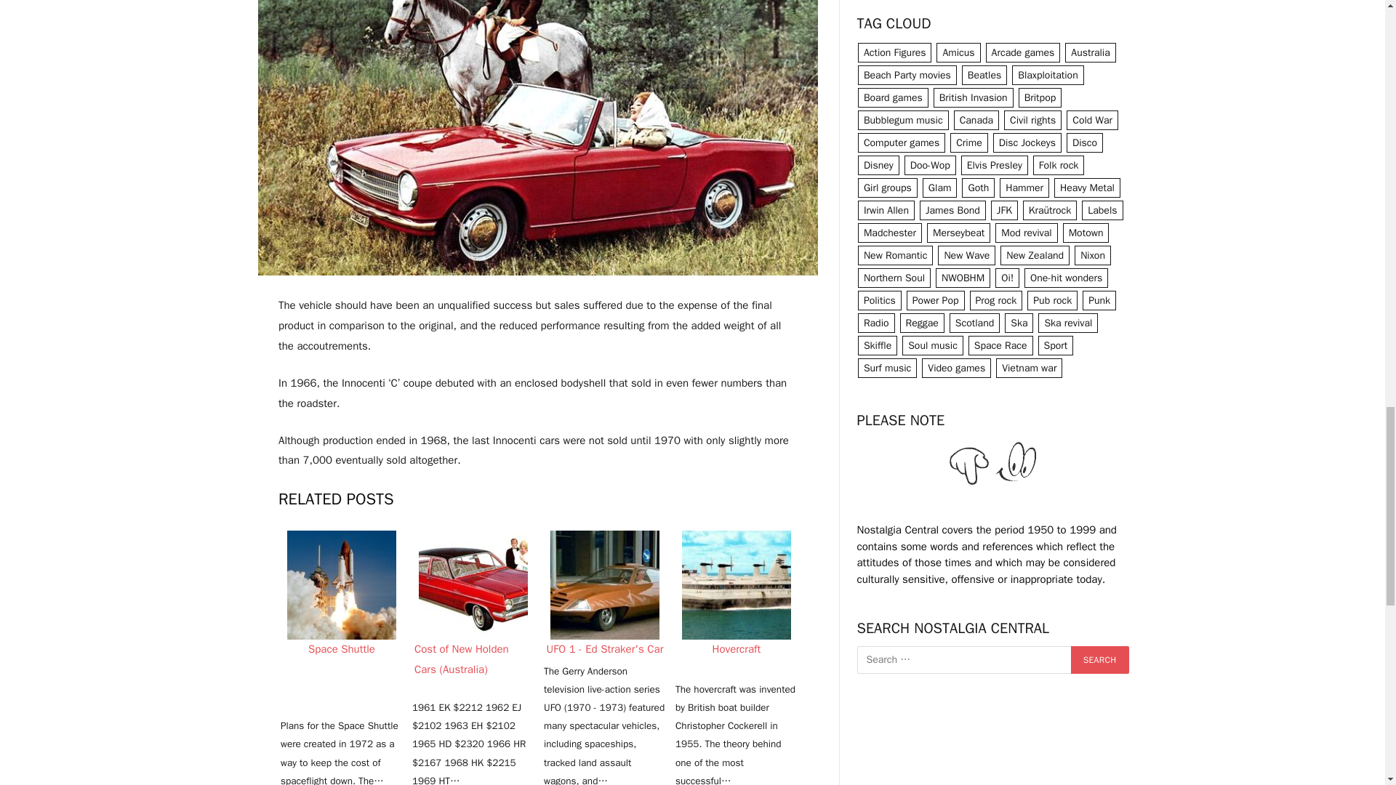  What do you see at coordinates (1099, 659) in the screenshot?
I see `Search` at bounding box center [1099, 659].